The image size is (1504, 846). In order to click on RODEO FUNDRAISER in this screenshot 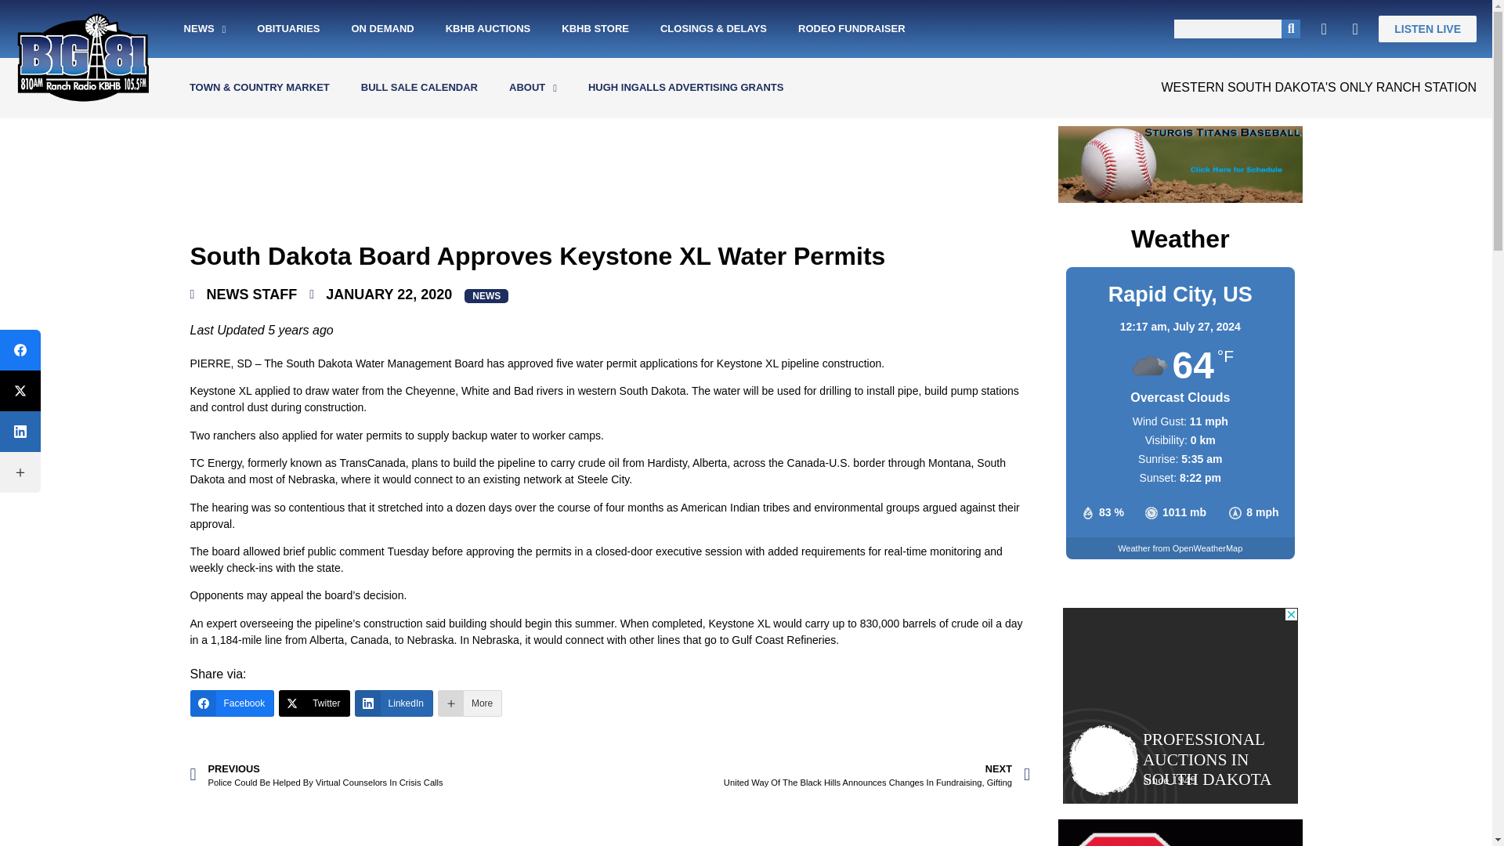, I will do `click(851, 29)`.